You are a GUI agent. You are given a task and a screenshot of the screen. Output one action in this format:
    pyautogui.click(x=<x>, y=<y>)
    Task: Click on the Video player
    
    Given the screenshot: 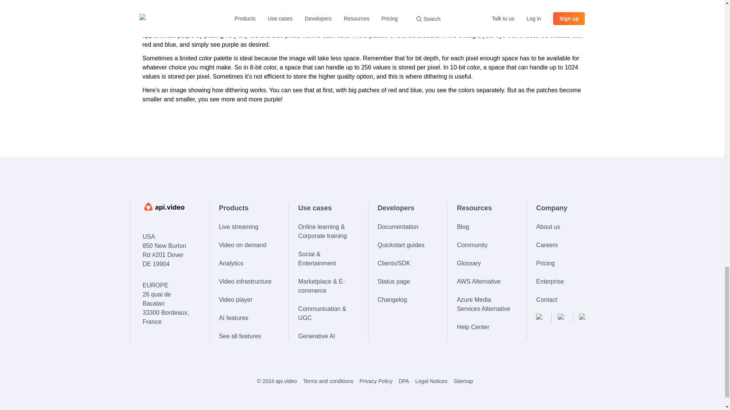 What is the action you would take?
    pyautogui.click(x=246, y=300)
    